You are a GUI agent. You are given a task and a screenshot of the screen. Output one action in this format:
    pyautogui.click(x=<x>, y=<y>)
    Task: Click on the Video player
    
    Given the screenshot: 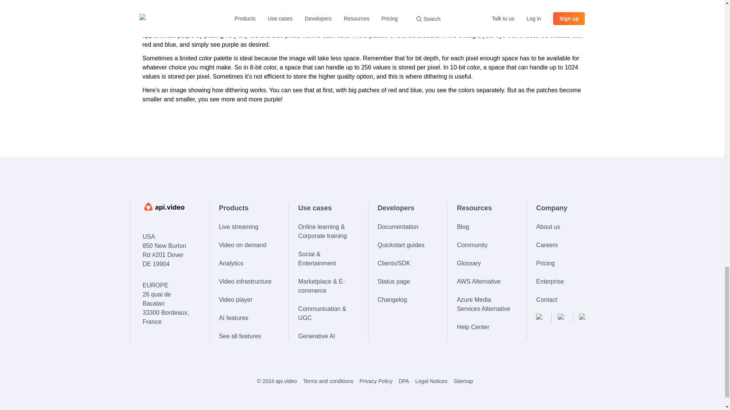 What is the action you would take?
    pyautogui.click(x=246, y=300)
    